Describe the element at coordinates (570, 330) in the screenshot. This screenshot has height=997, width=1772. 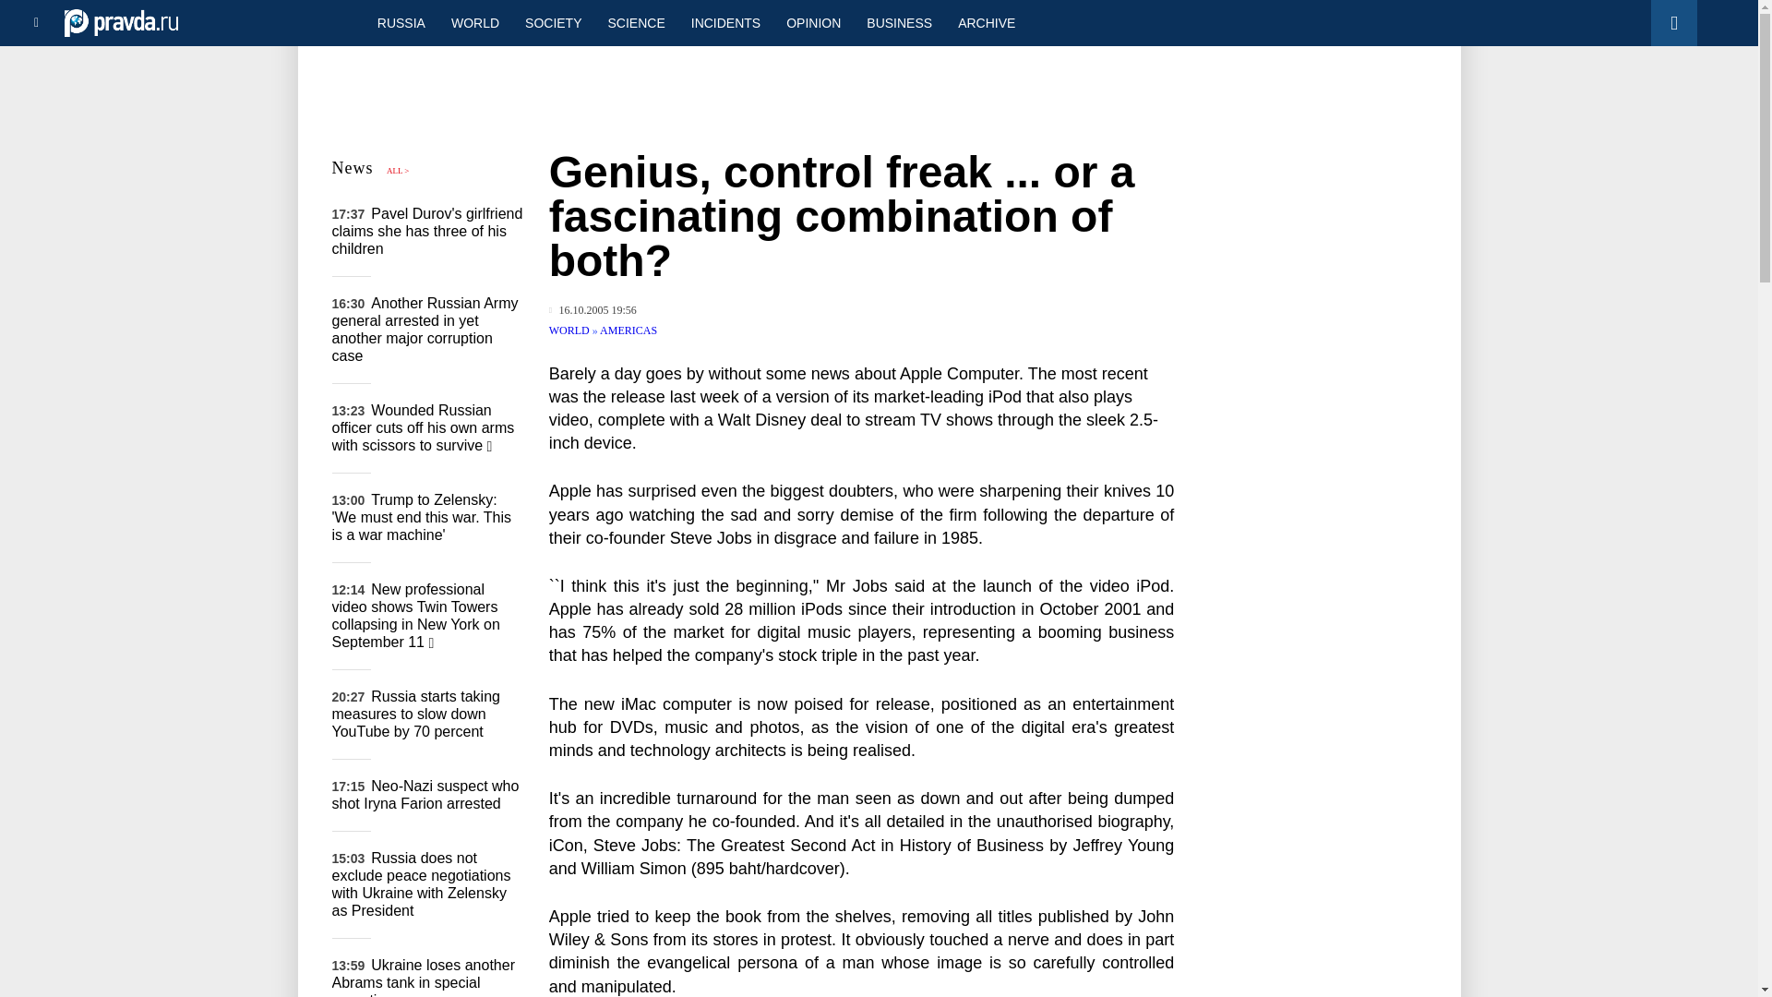
I see `WORLD` at that location.